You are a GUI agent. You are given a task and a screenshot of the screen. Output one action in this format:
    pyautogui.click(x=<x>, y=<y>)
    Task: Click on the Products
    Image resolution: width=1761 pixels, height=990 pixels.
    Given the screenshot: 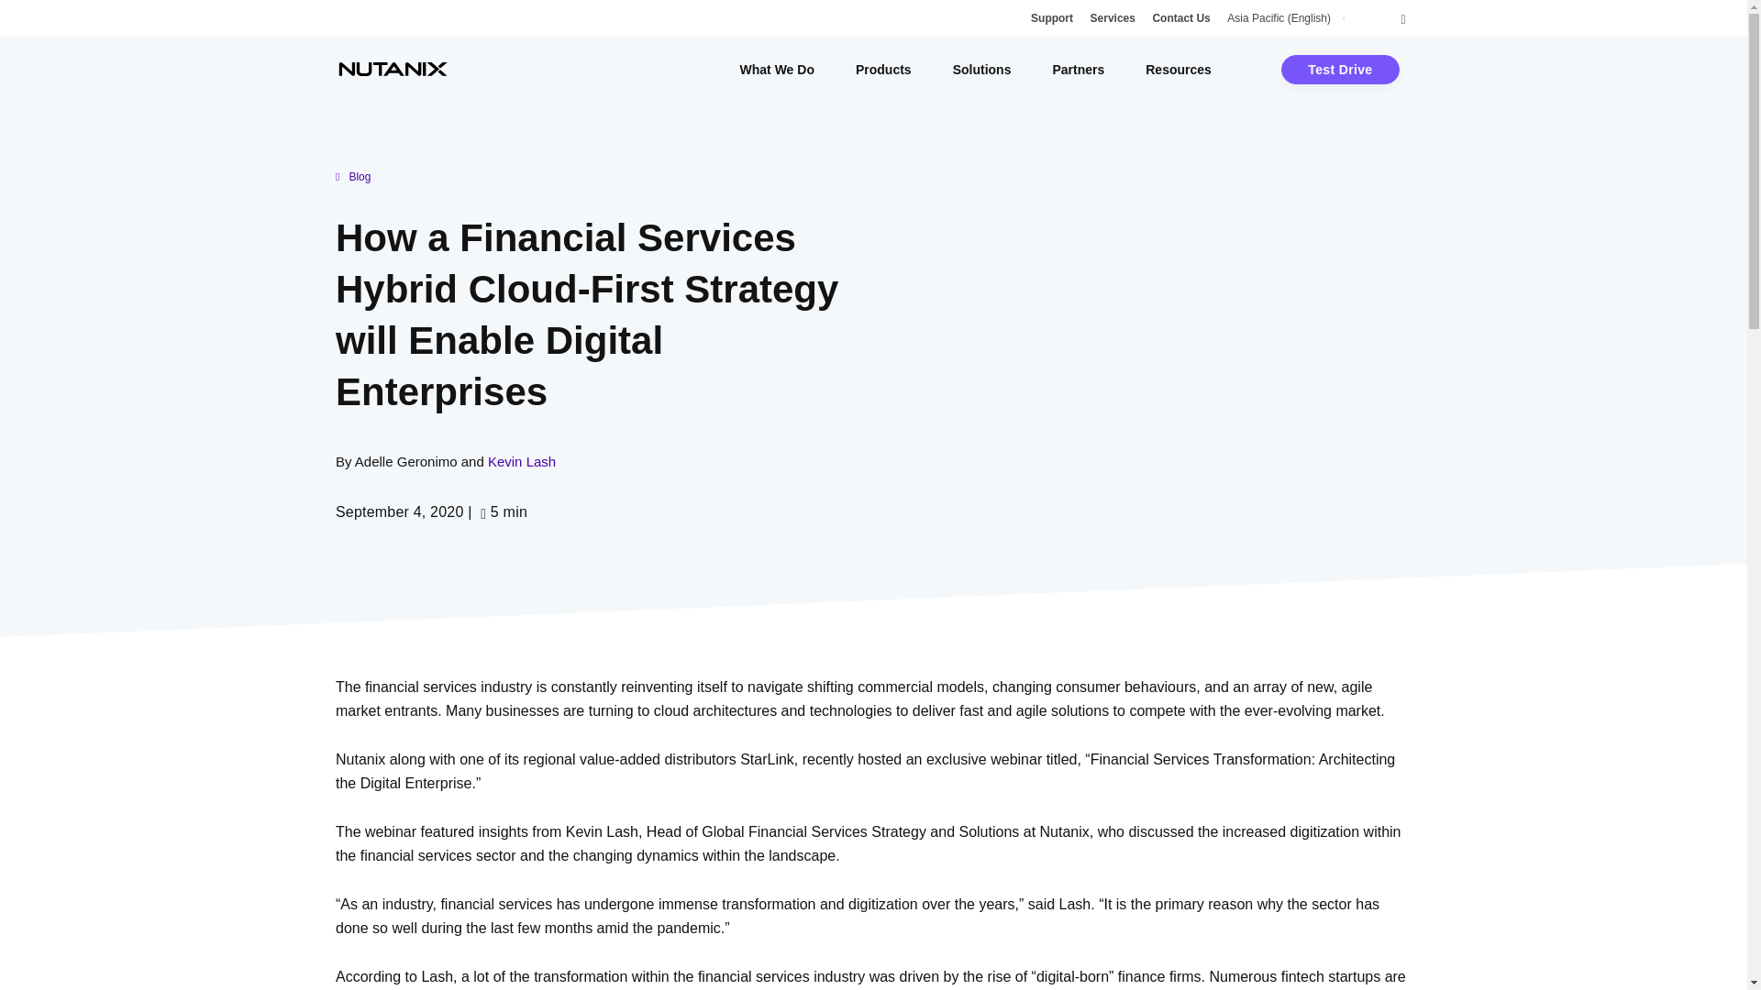 What is the action you would take?
    pyautogui.click(x=884, y=70)
    